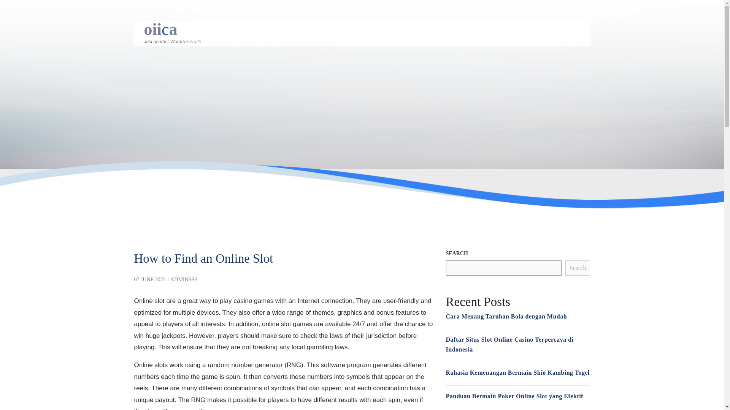 This screenshot has height=410, width=730. I want to click on Rahasia Kemenangan Bermain Shio Kambing Togel, so click(517, 373).